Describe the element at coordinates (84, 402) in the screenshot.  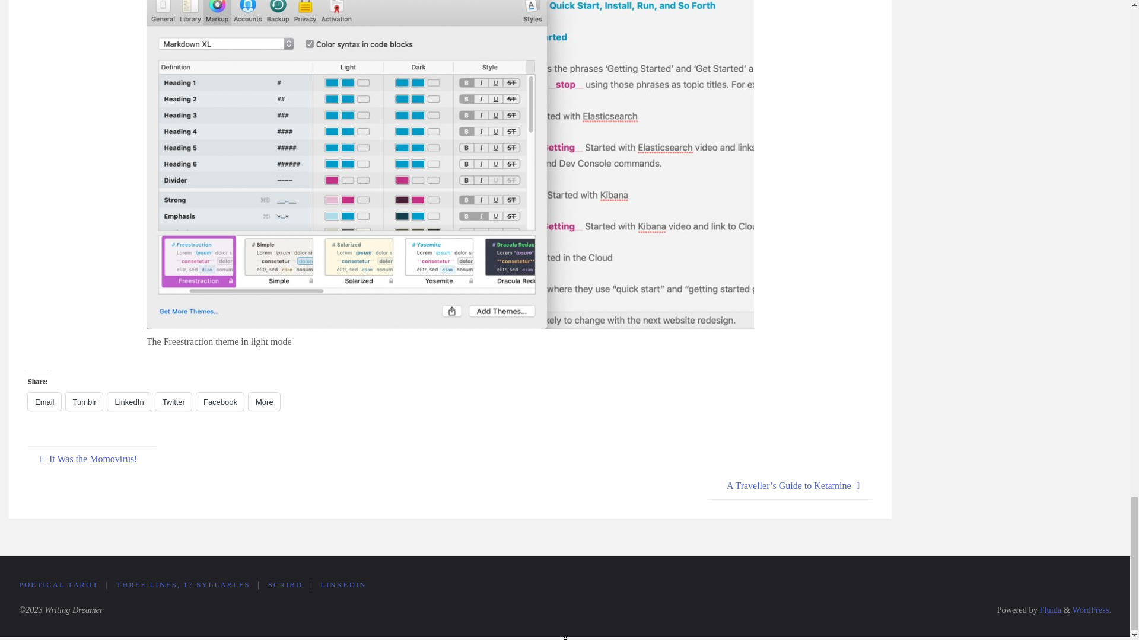
I see `Tumblr` at that location.